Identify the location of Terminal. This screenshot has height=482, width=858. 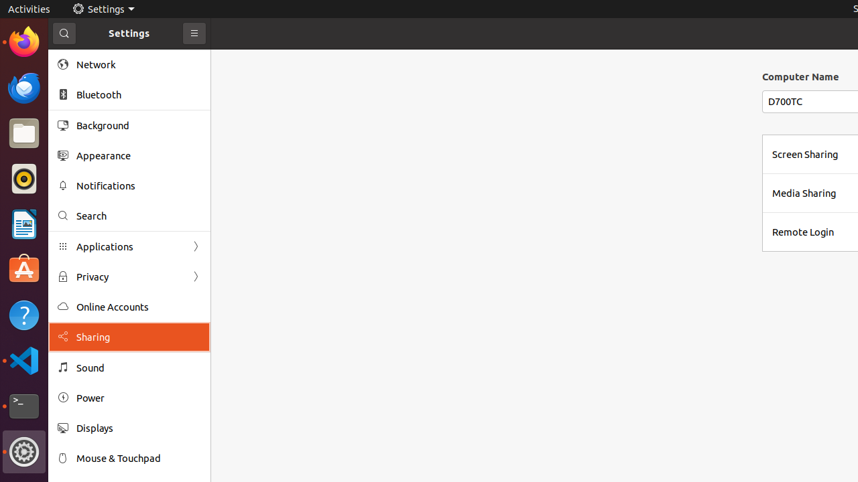
(24, 406).